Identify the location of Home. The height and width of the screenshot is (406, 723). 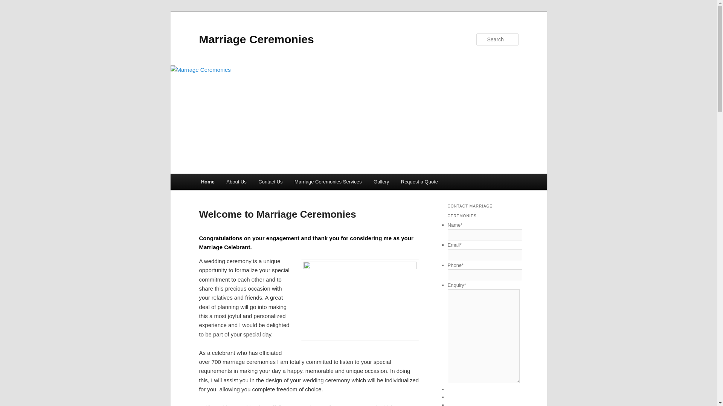
(208, 182).